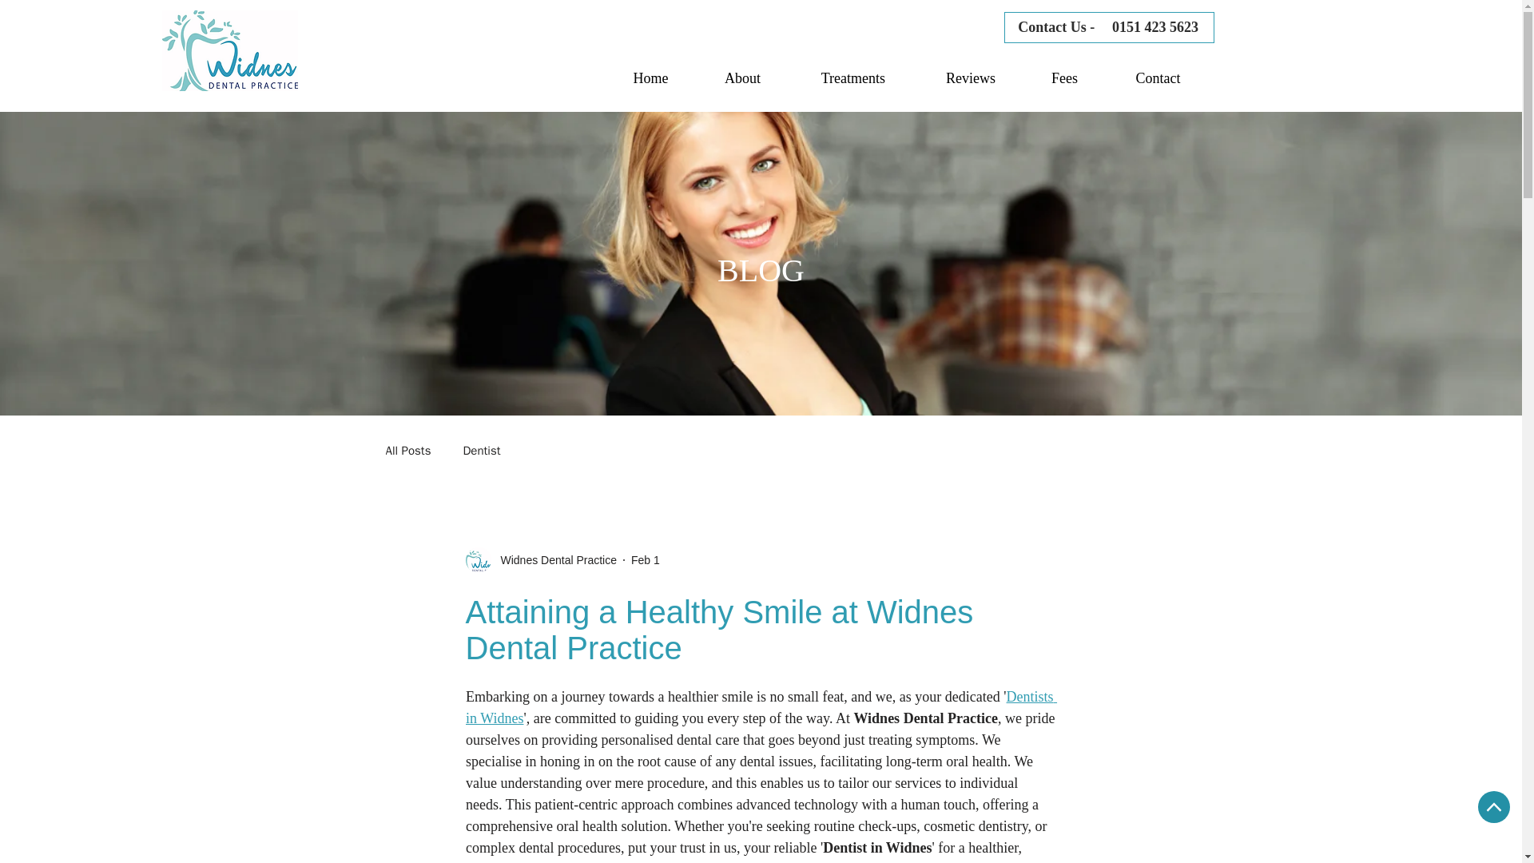 Image resolution: width=1534 pixels, height=863 pixels. I want to click on Dentist, so click(481, 451).